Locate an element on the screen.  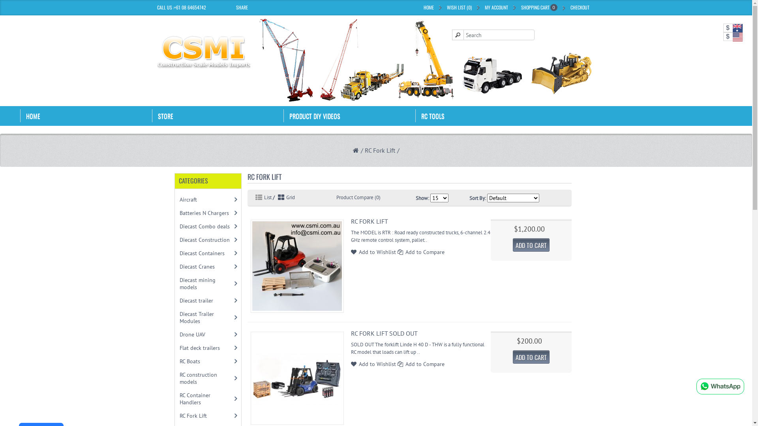
RC Container Handlers is located at coordinates (206, 399).